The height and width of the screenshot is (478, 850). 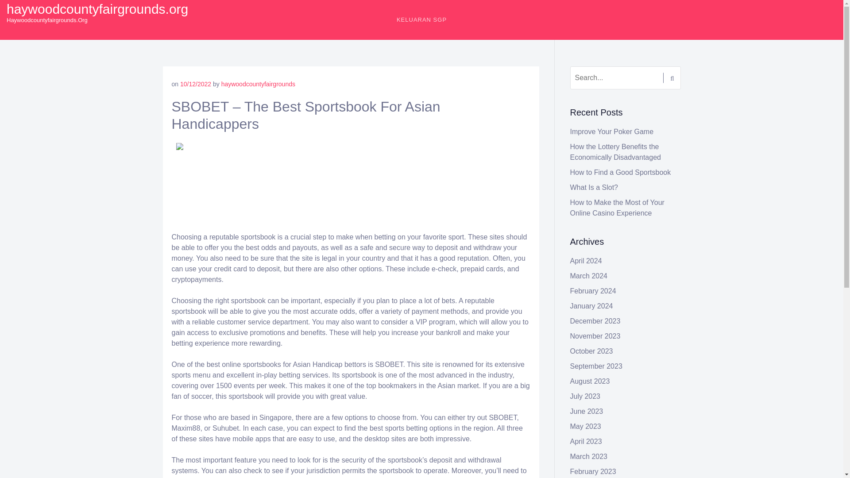 I want to click on October 2023, so click(x=591, y=351).